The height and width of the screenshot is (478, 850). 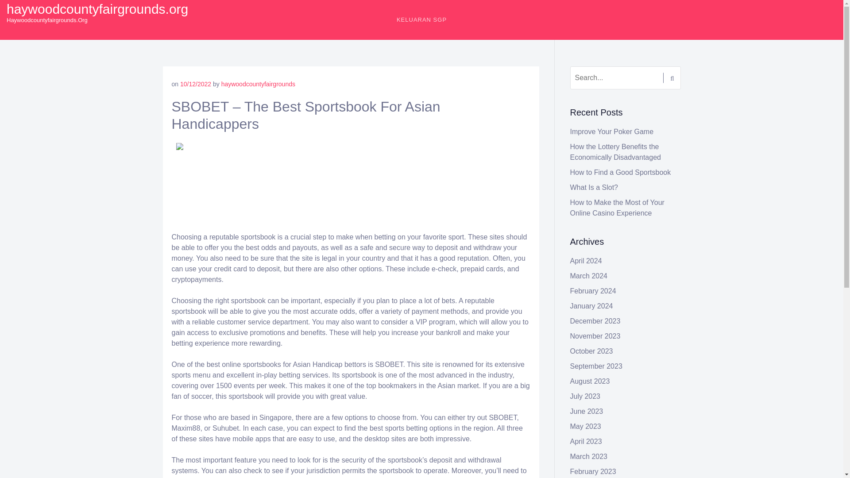 I want to click on October 2023, so click(x=591, y=351).